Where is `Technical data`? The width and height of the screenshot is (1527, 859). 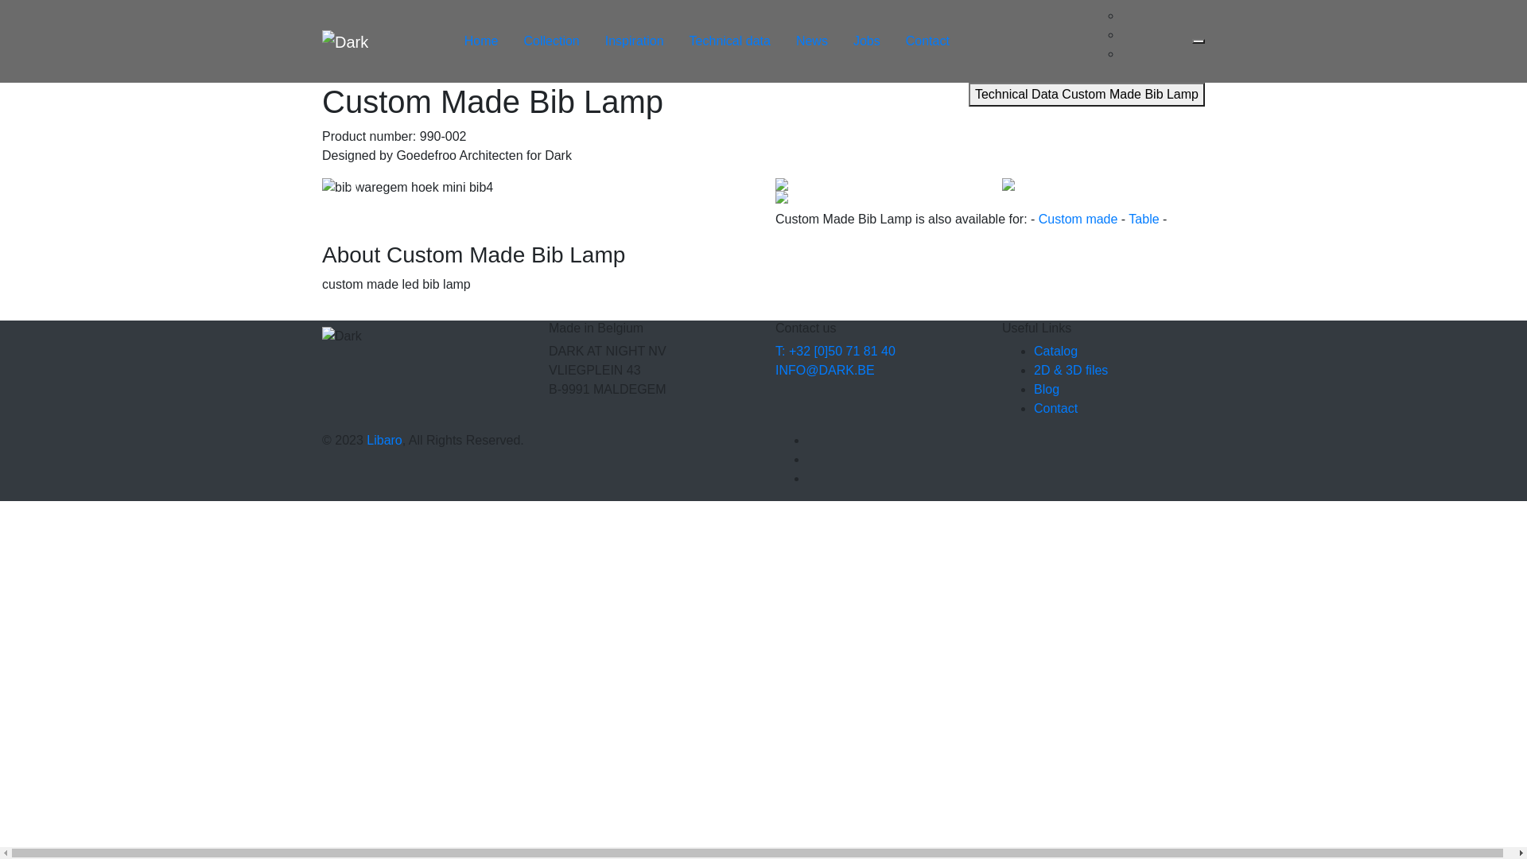 Technical data is located at coordinates (730, 41).